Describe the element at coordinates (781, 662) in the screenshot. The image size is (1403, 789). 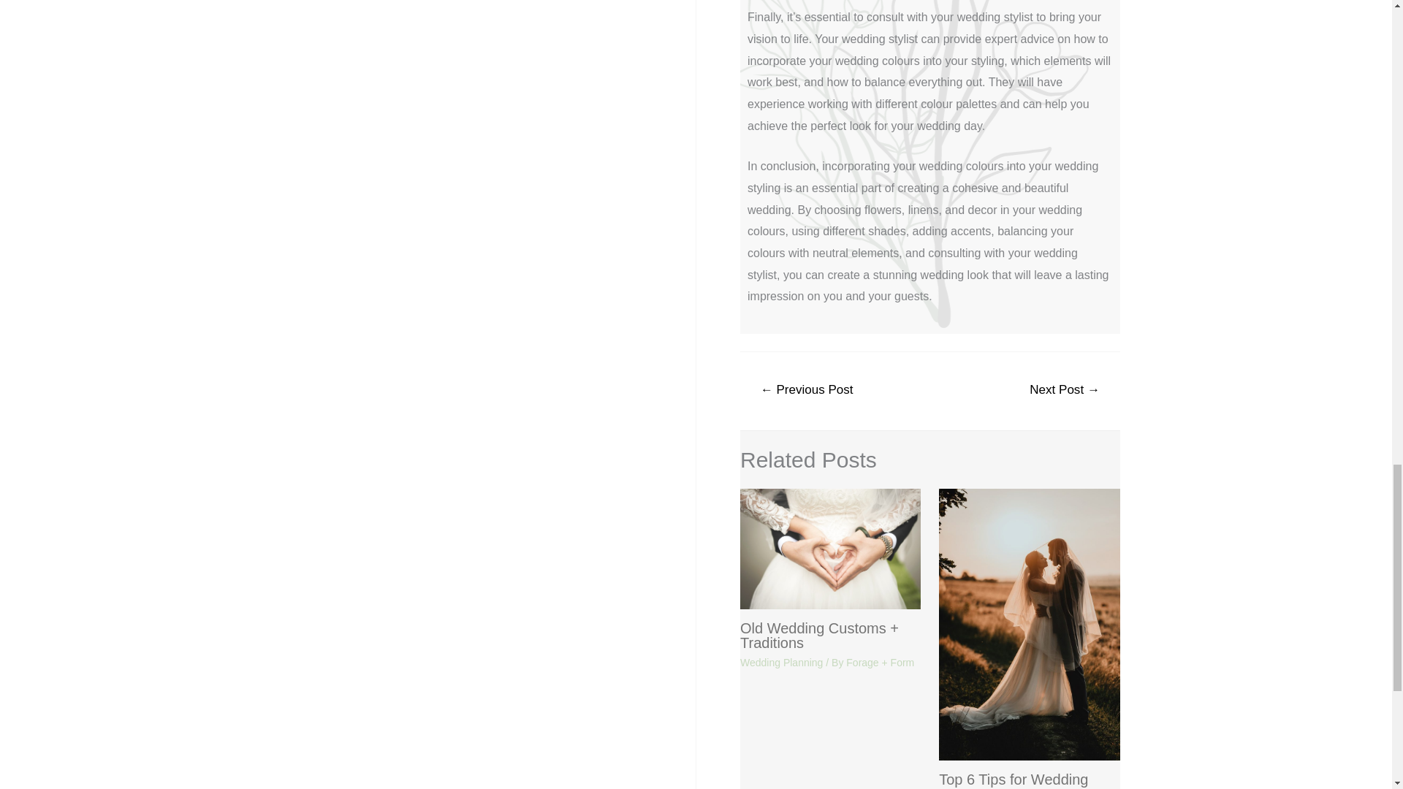
I see `Wedding Planning` at that location.